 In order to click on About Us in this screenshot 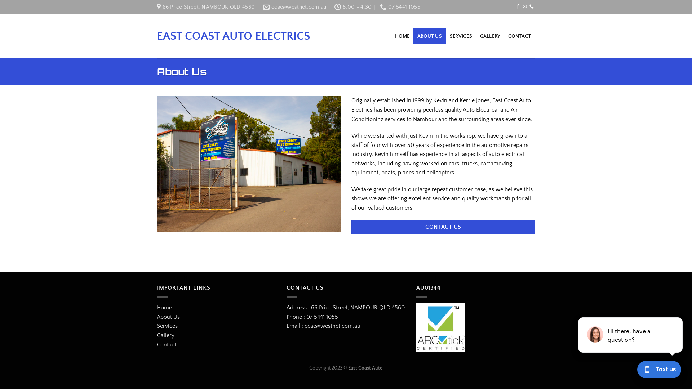, I will do `click(168, 317)`.